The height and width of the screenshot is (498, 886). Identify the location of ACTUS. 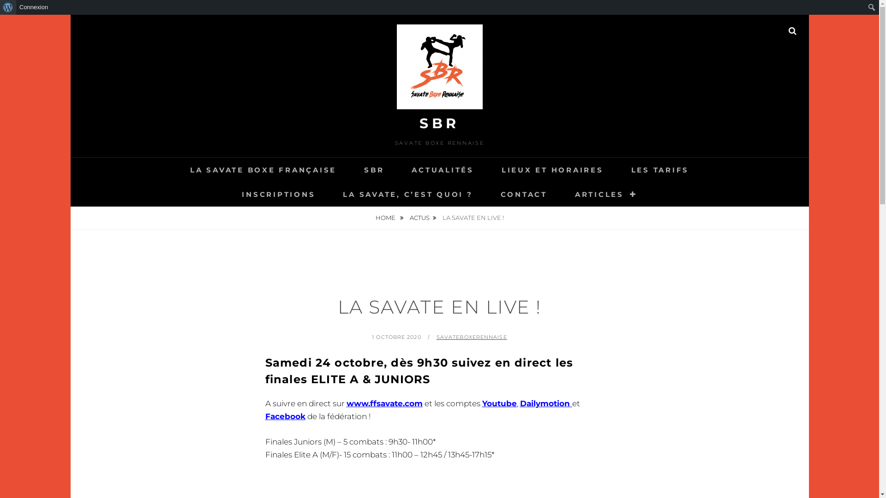
(423, 218).